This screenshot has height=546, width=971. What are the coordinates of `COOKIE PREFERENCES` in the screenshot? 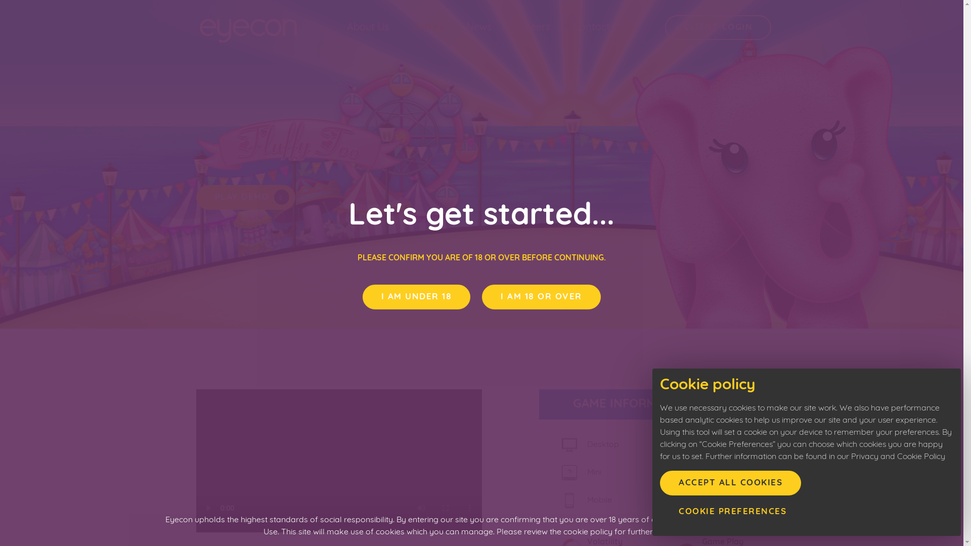 It's located at (732, 512).